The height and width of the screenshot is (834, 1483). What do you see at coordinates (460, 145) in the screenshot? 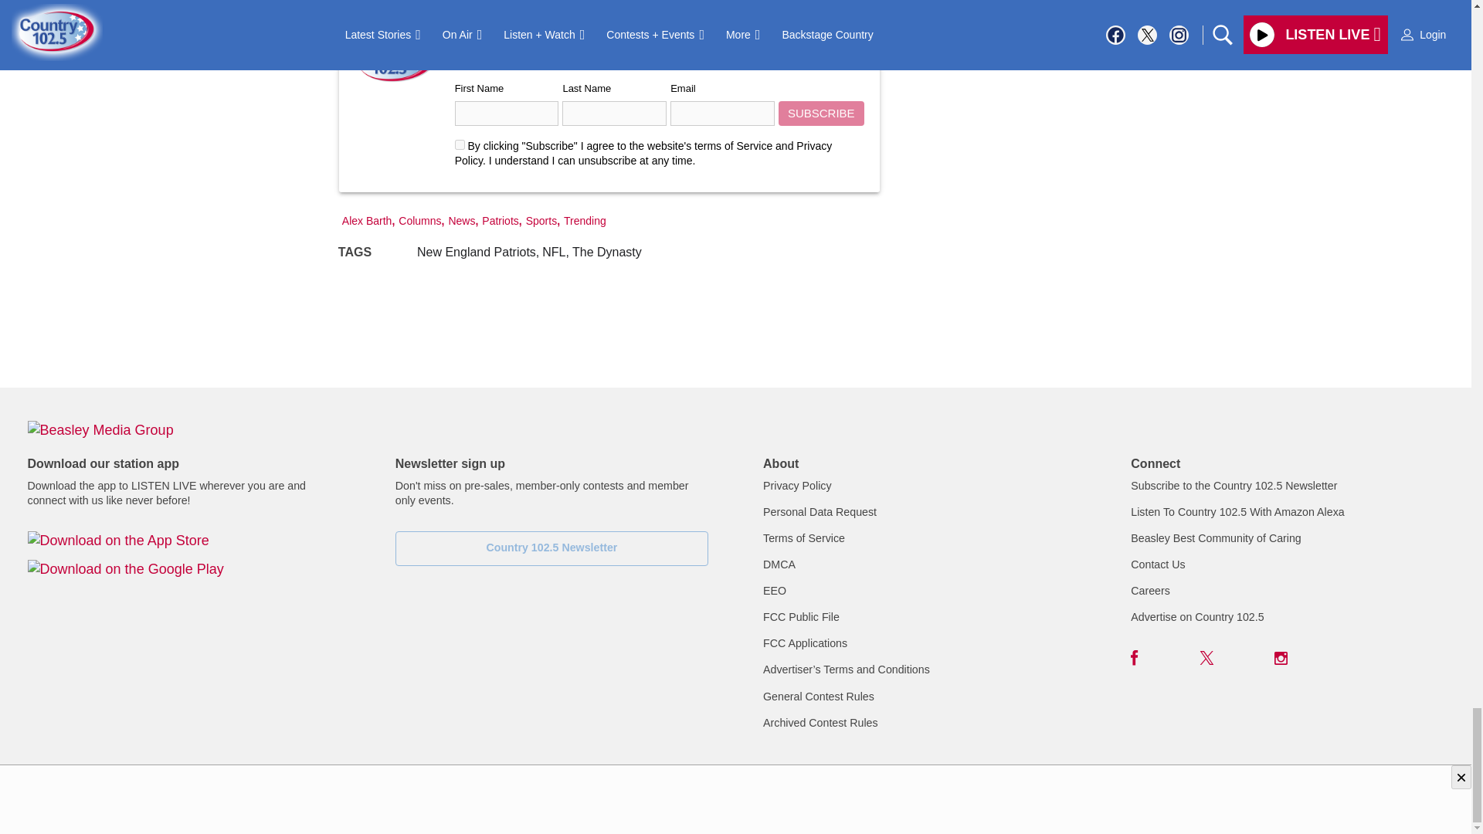
I see `on` at bounding box center [460, 145].